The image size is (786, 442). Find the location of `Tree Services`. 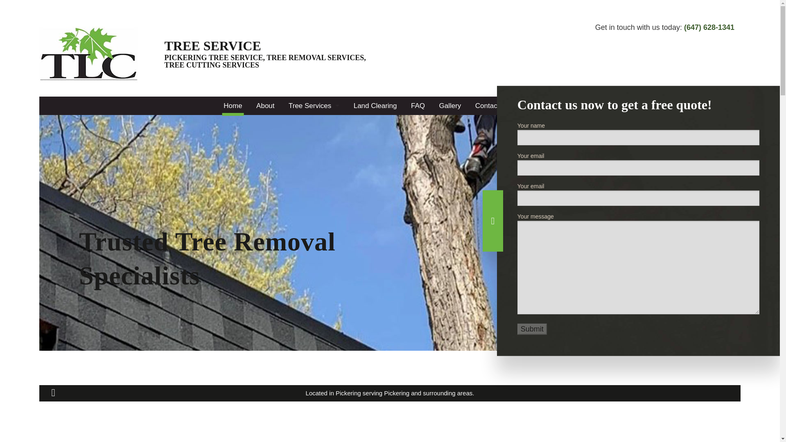

Tree Services is located at coordinates (314, 106).